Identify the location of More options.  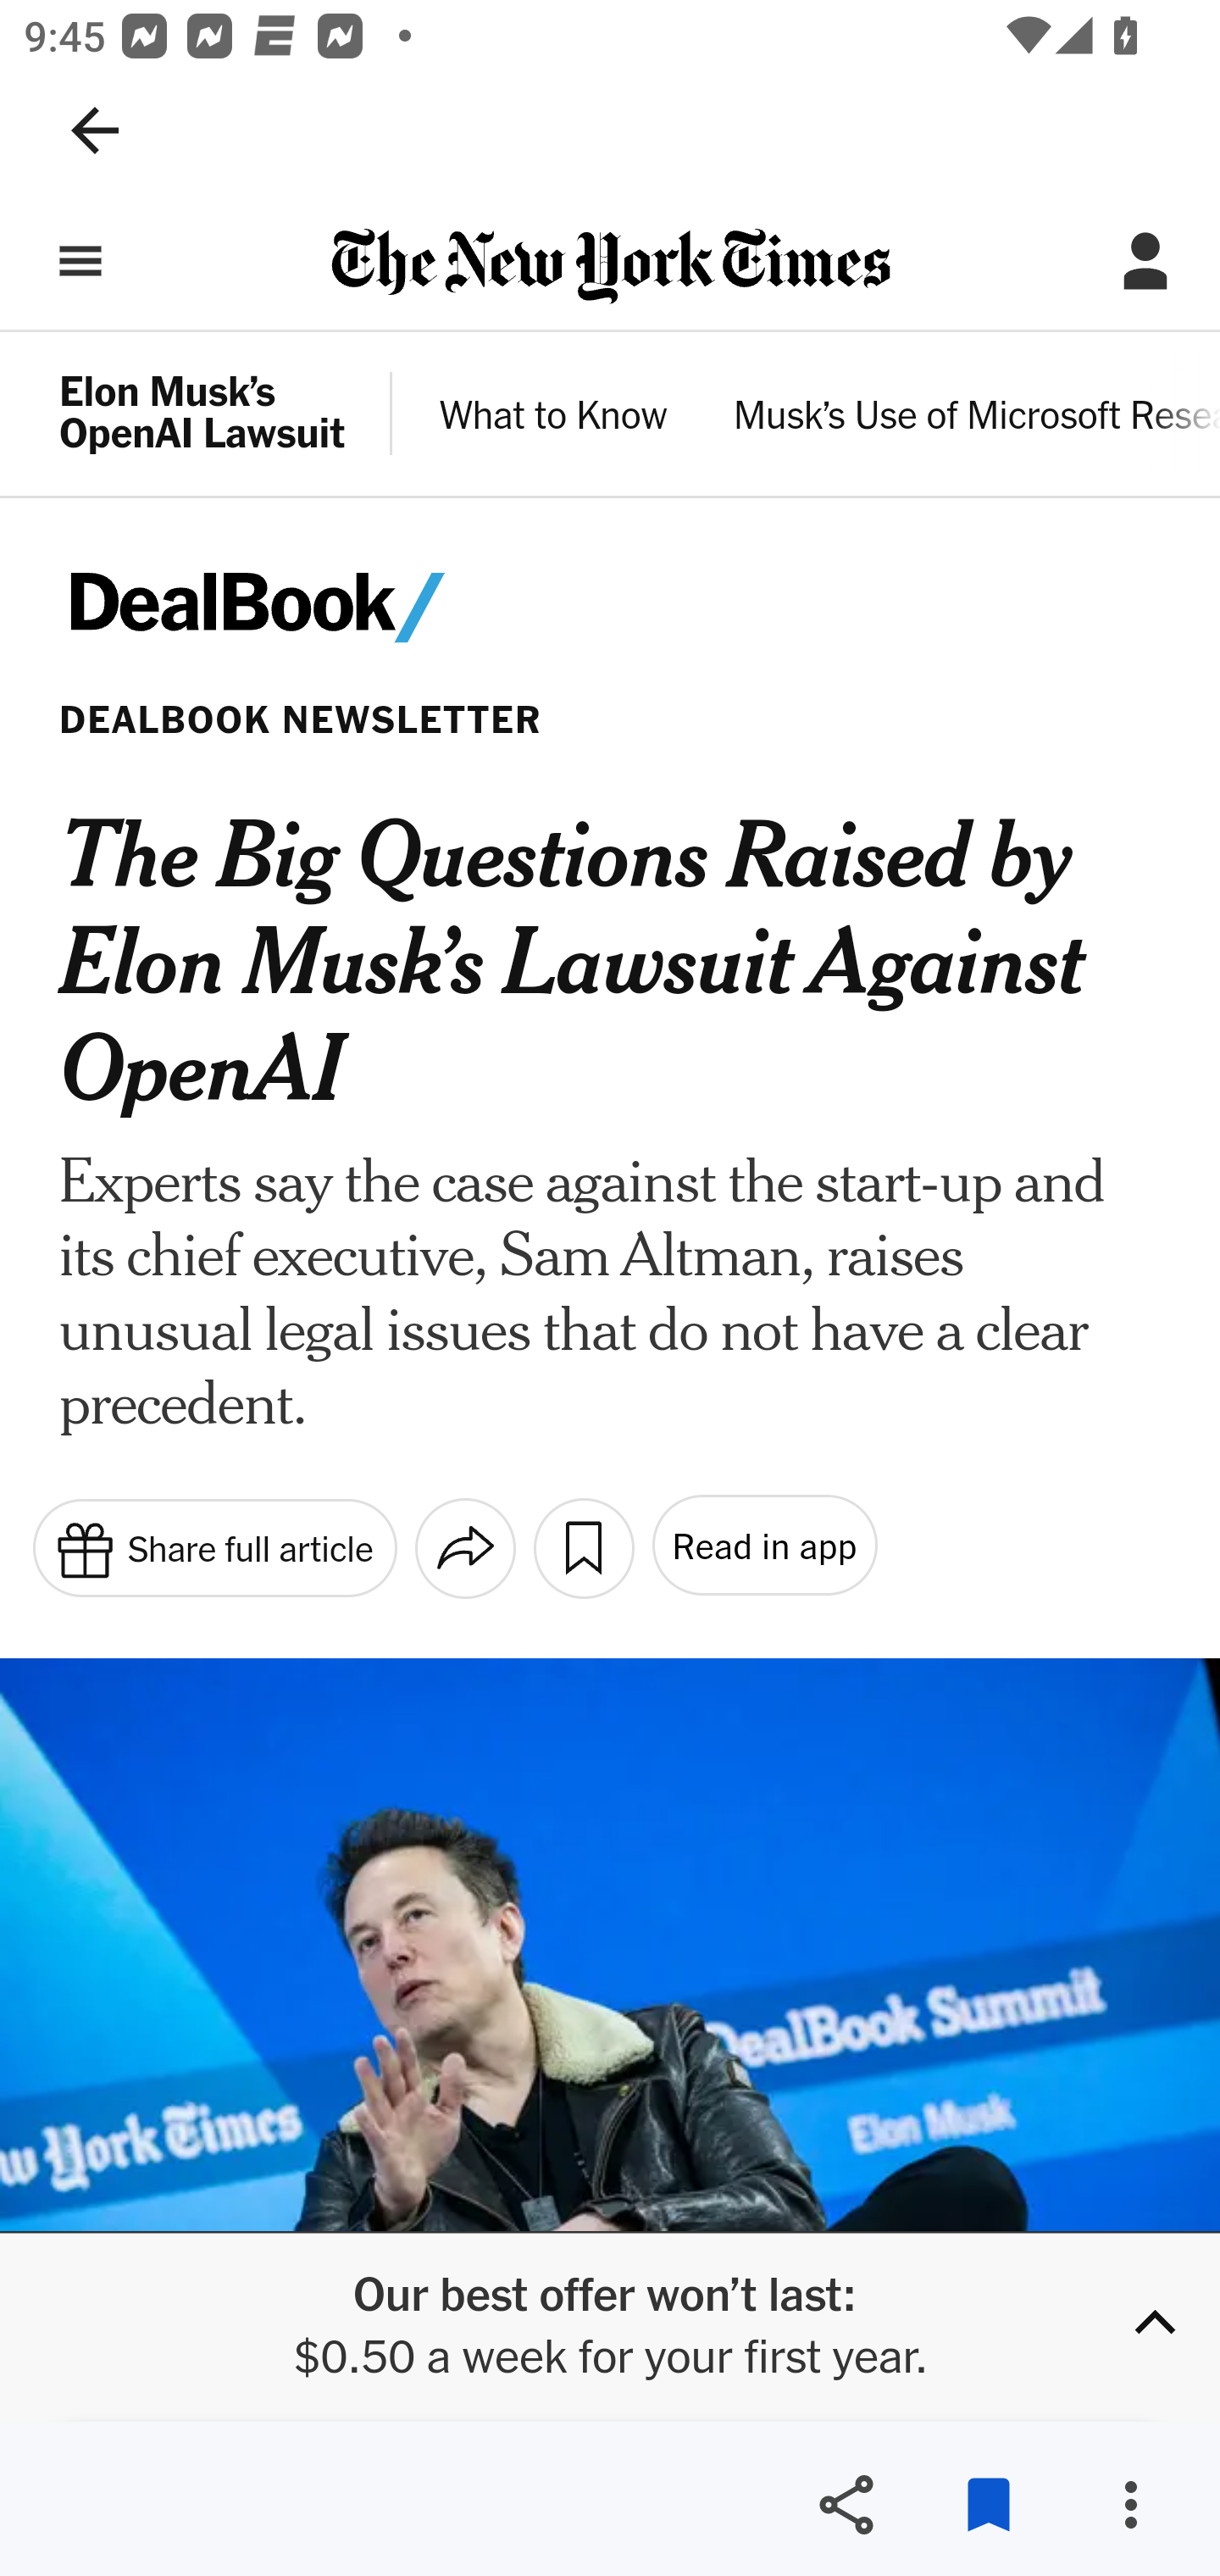
(1130, 2505).